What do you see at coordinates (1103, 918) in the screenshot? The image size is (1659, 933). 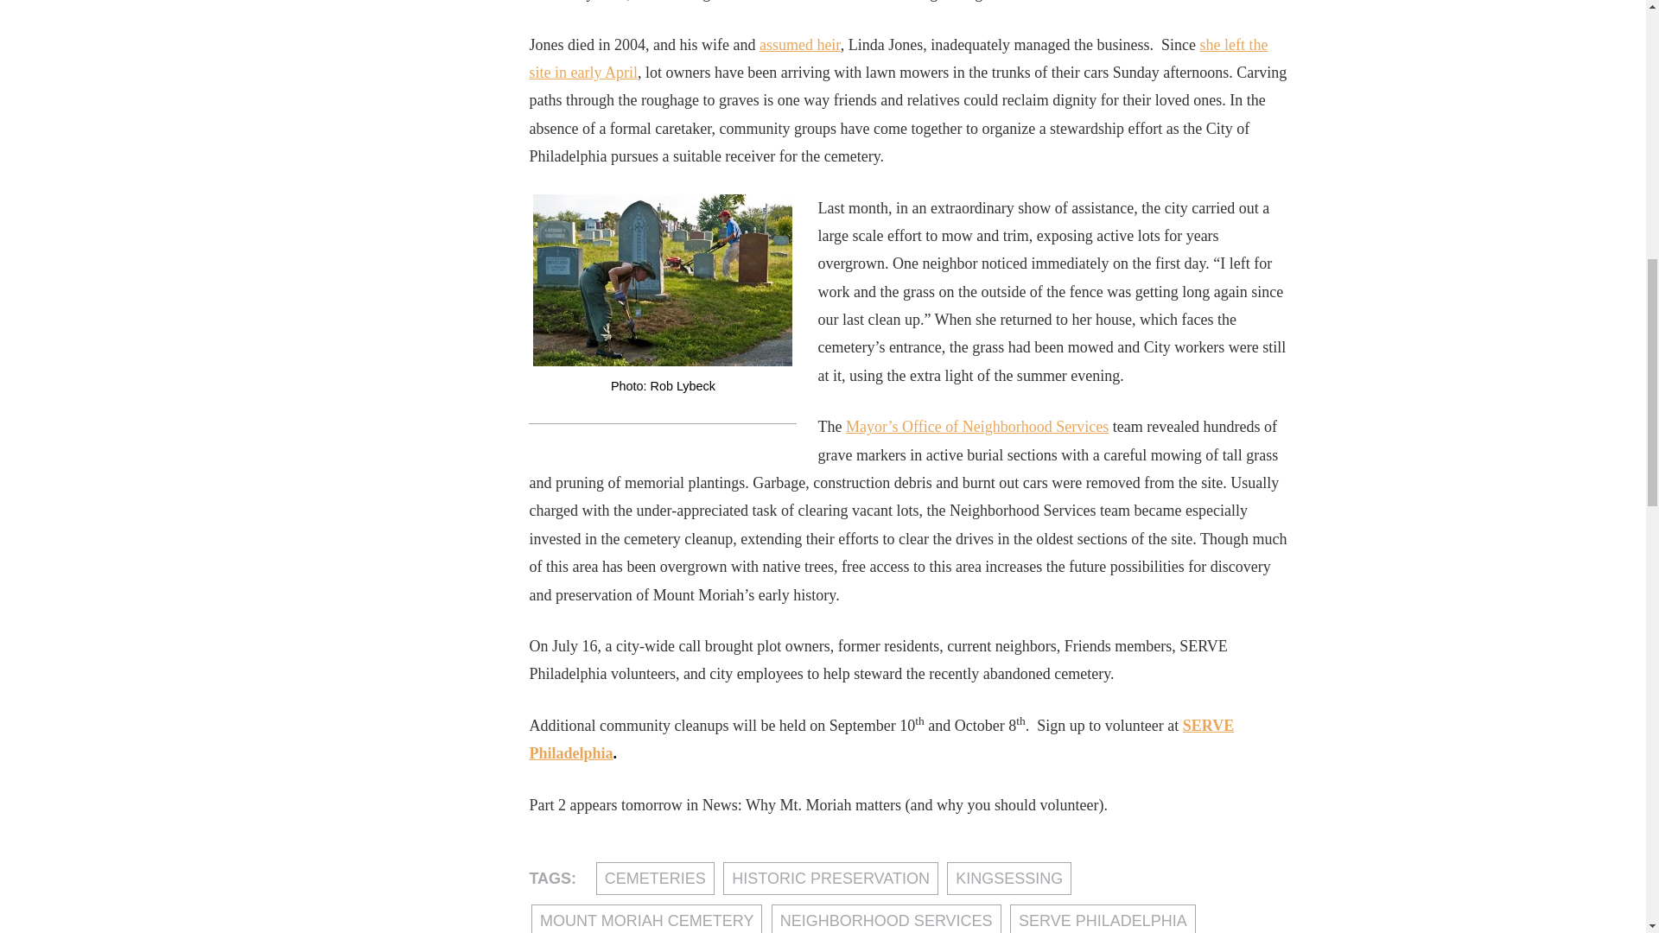 I see `SERVE PHILADELPHIA` at bounding box center [1103, 918].